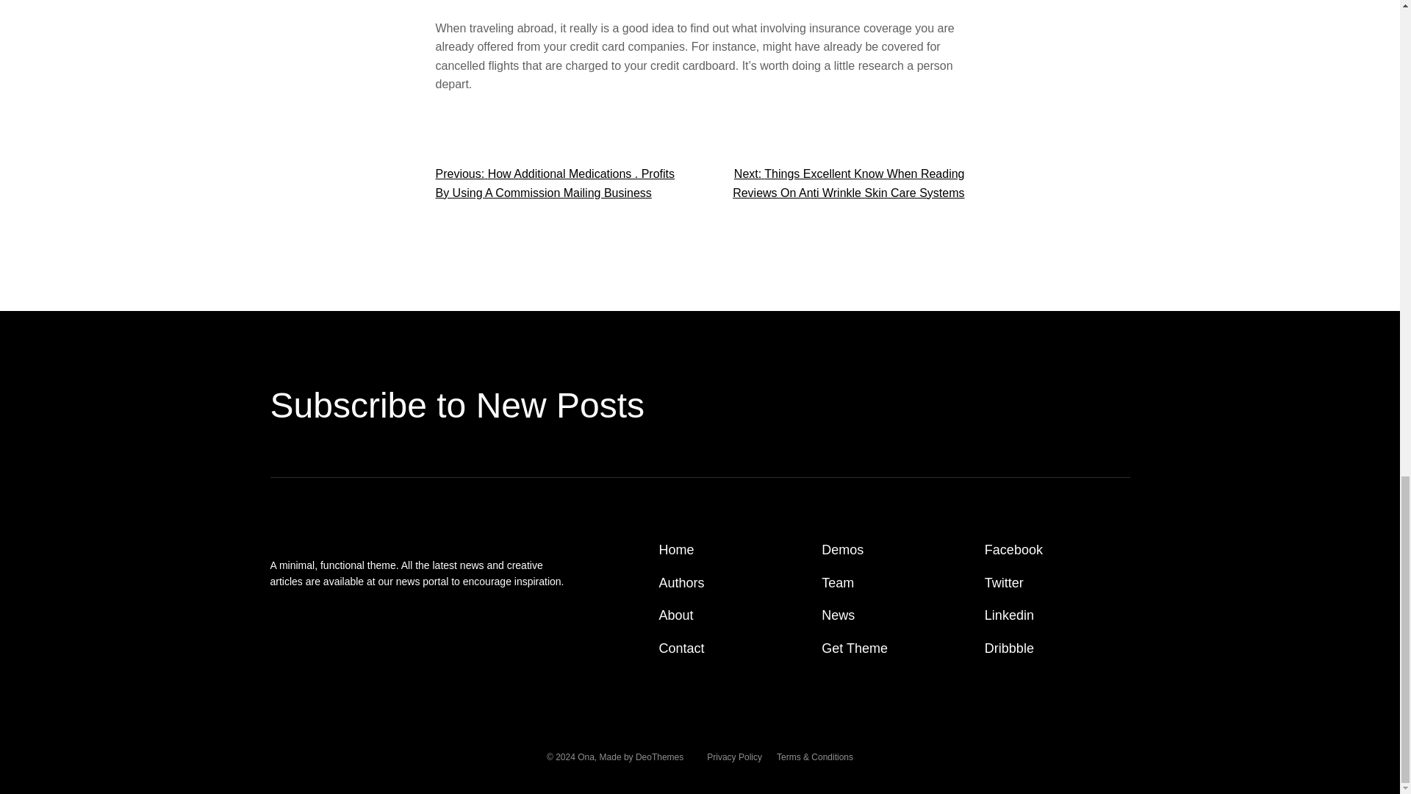  What do you see at coordinates (837, 582) in the screenshot?
I see `Team` at bounding box center [837, 582].